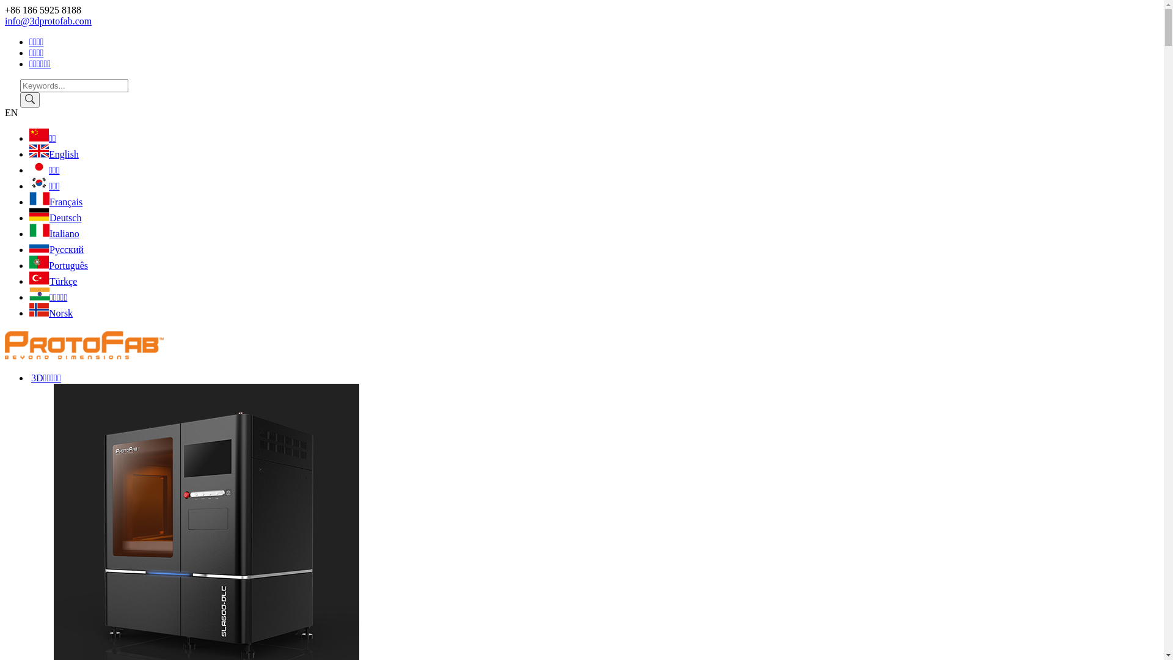  I want to click on Deutsch, so click(55, 218).